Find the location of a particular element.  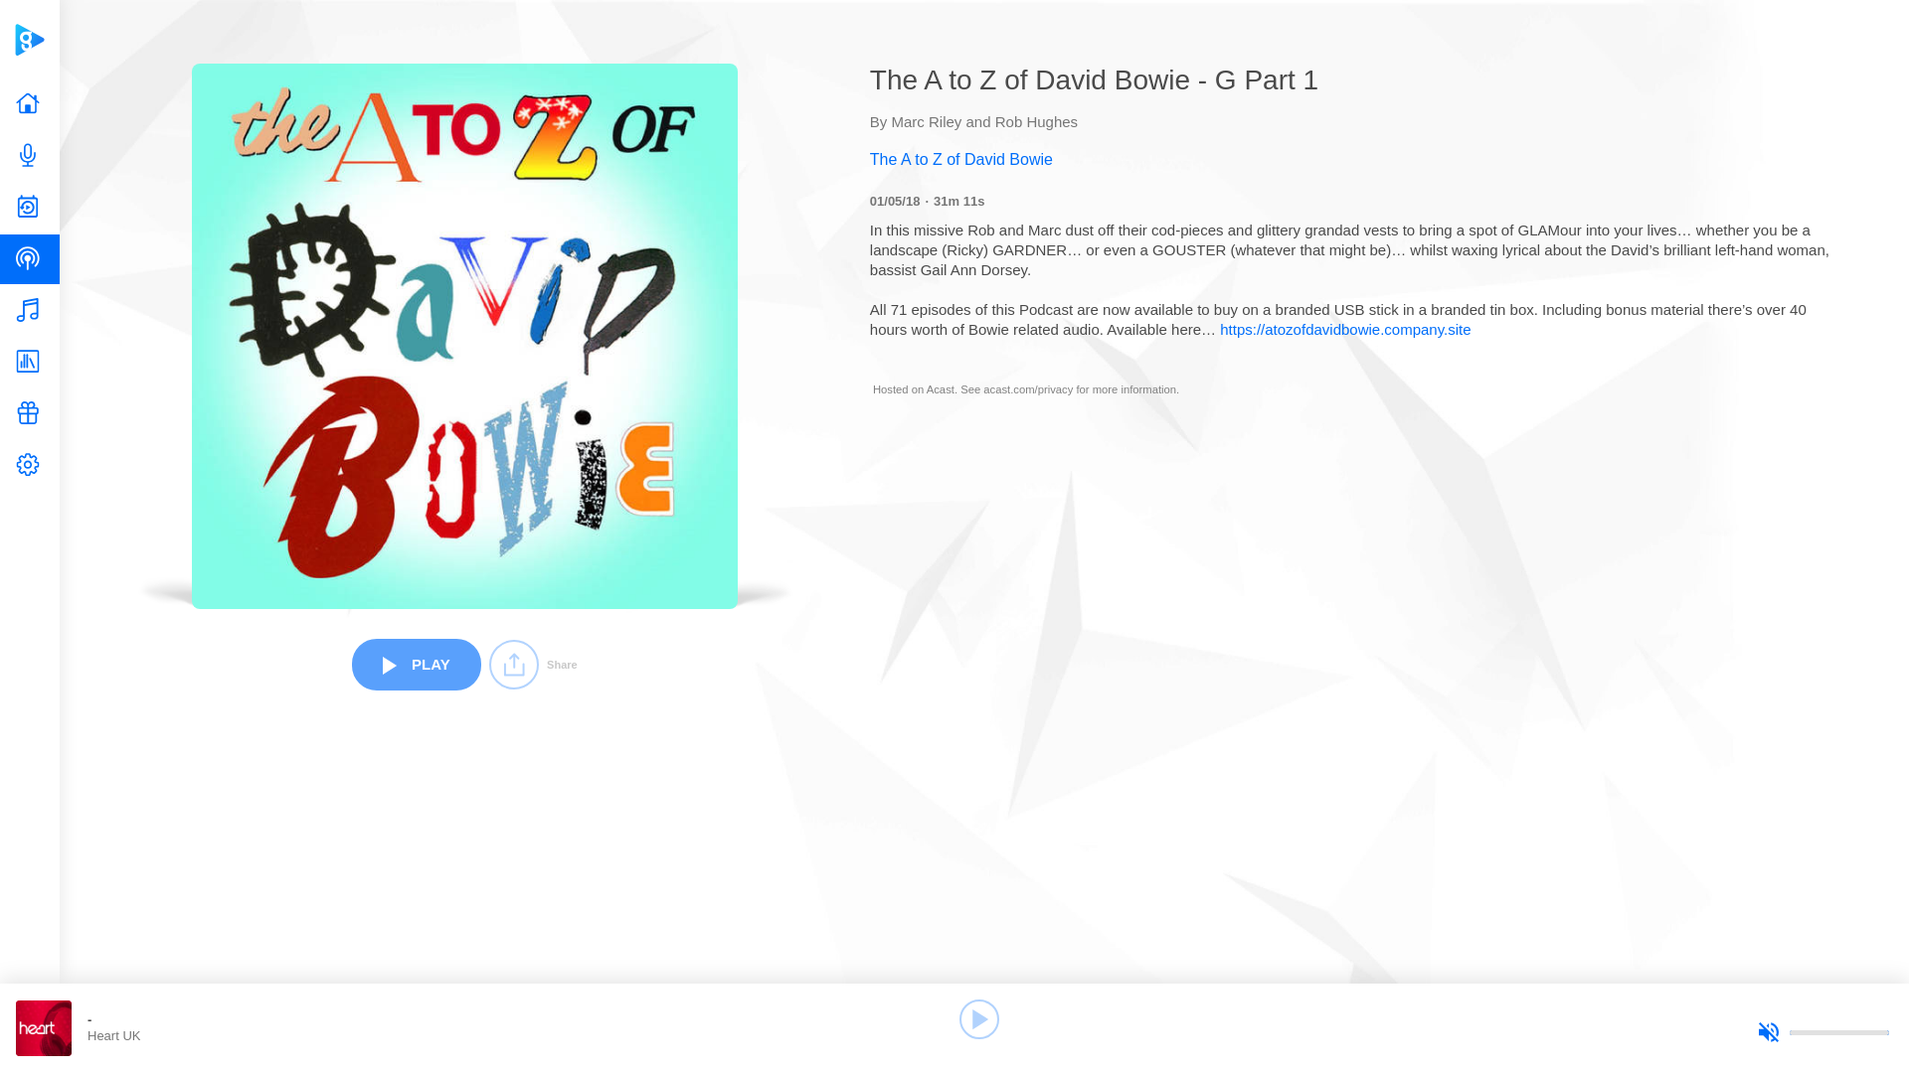

Share is located at coordinates (533, 664).